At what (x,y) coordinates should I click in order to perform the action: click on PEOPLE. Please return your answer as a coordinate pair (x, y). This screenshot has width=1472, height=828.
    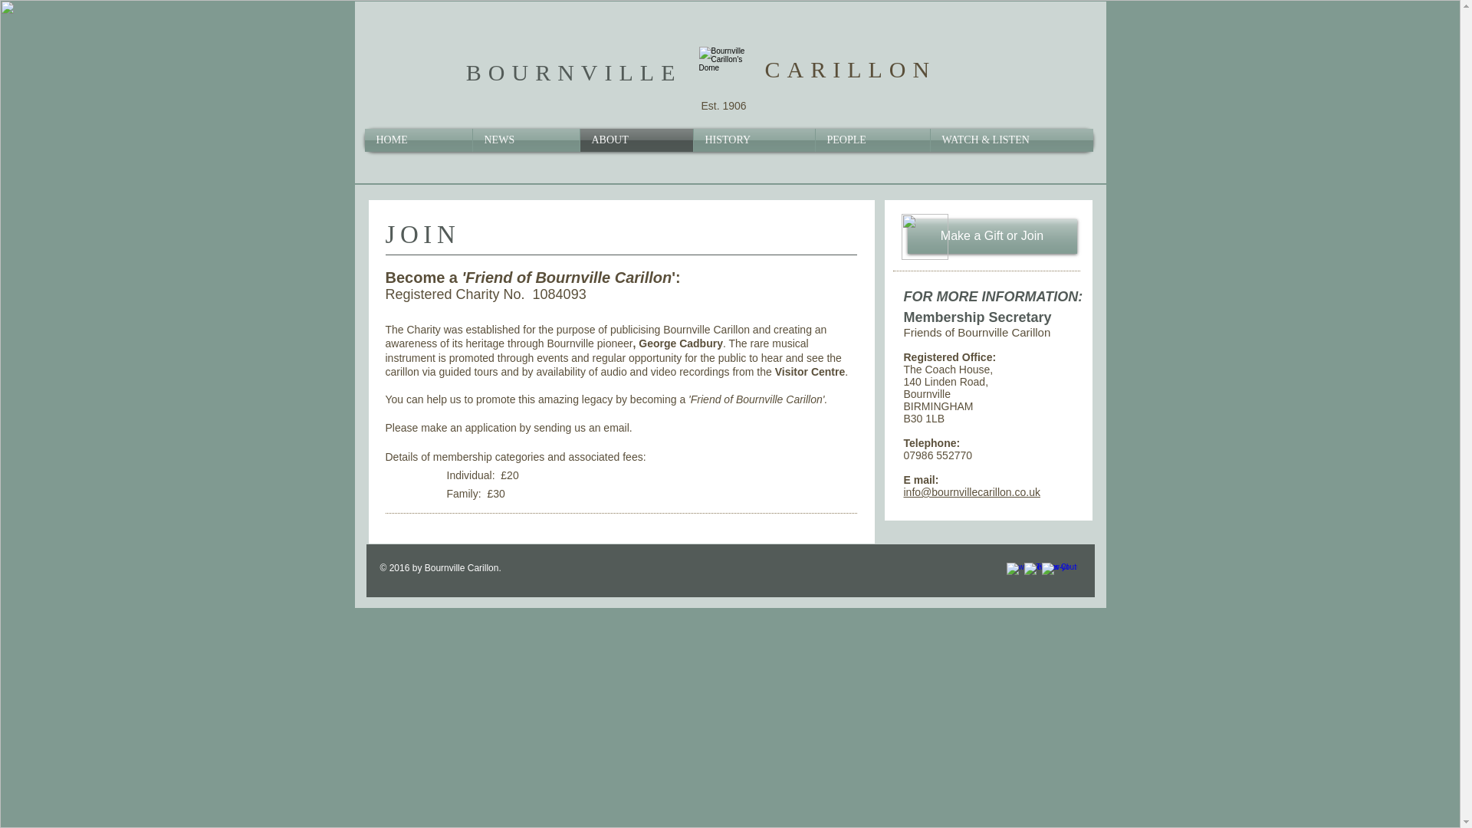
    Looking at the image, I should click on (872, 140).